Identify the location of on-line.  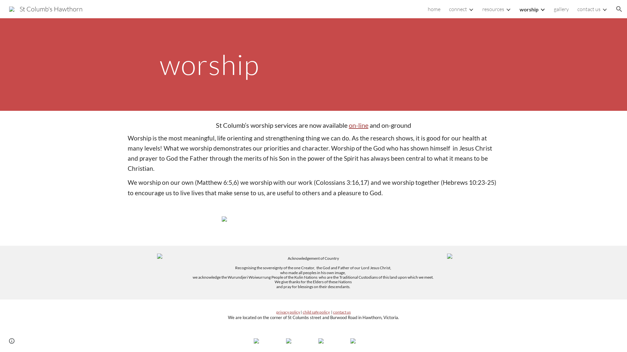
(359, 125).